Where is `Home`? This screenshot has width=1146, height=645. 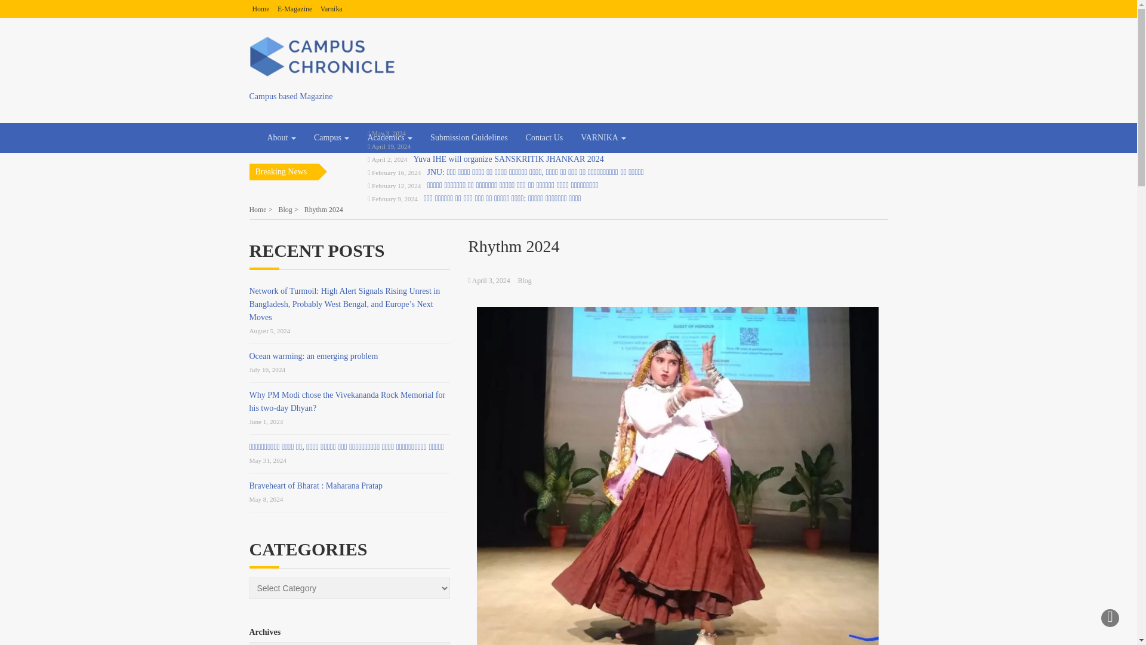
Home is located at coordinates (260, 8).